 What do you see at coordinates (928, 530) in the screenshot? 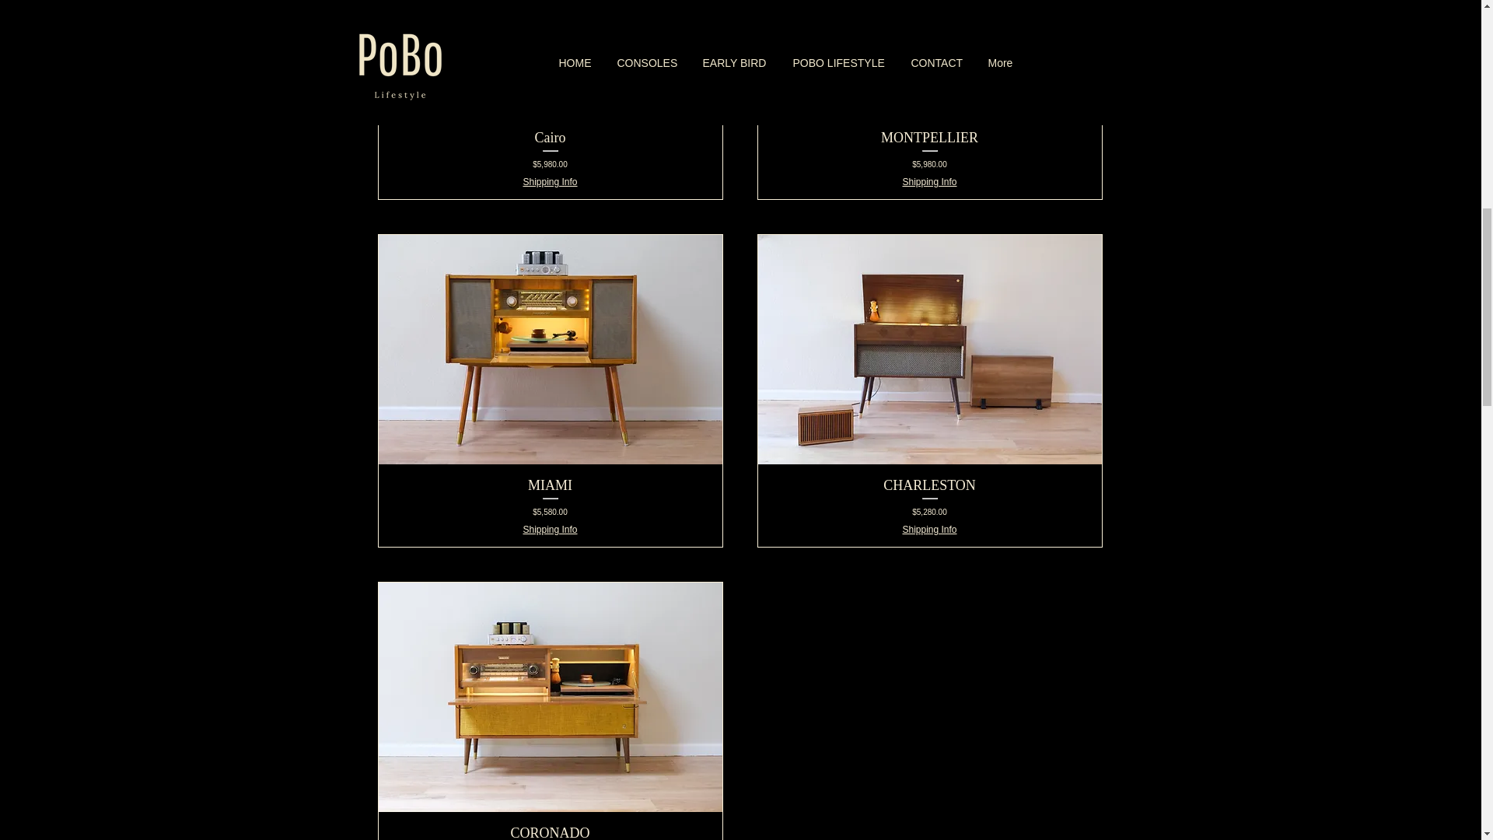
I see `Shipping Info` at bounding box center [928, 530].